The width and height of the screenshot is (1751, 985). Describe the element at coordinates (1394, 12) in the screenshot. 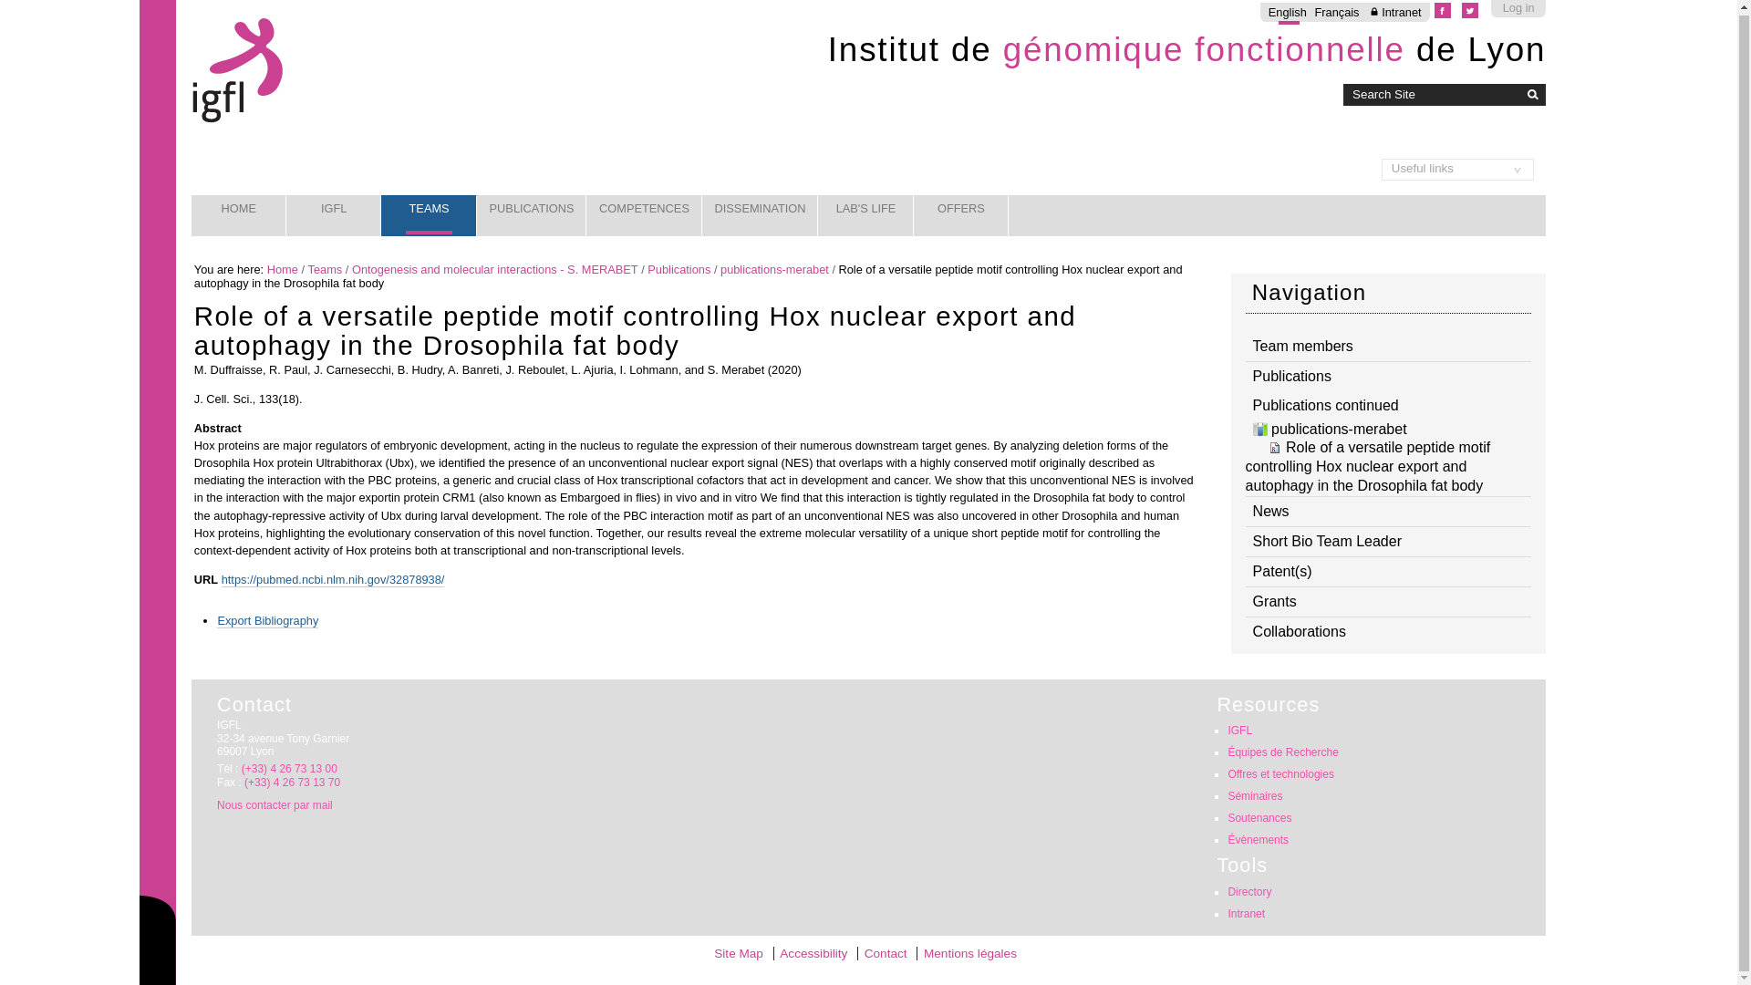

I see `Authentication required` at that location.